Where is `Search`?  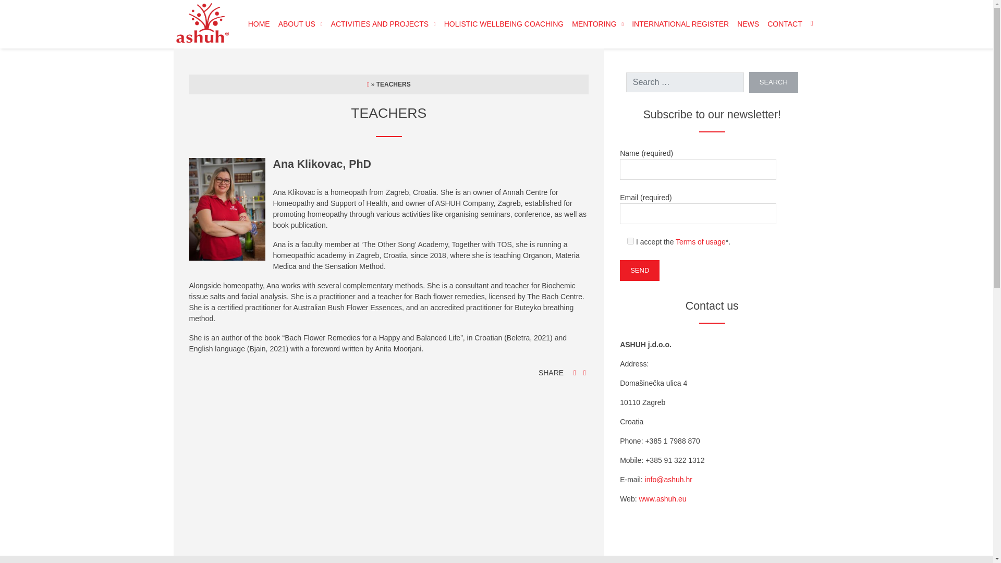 Search is located at coordinates (773, 82).